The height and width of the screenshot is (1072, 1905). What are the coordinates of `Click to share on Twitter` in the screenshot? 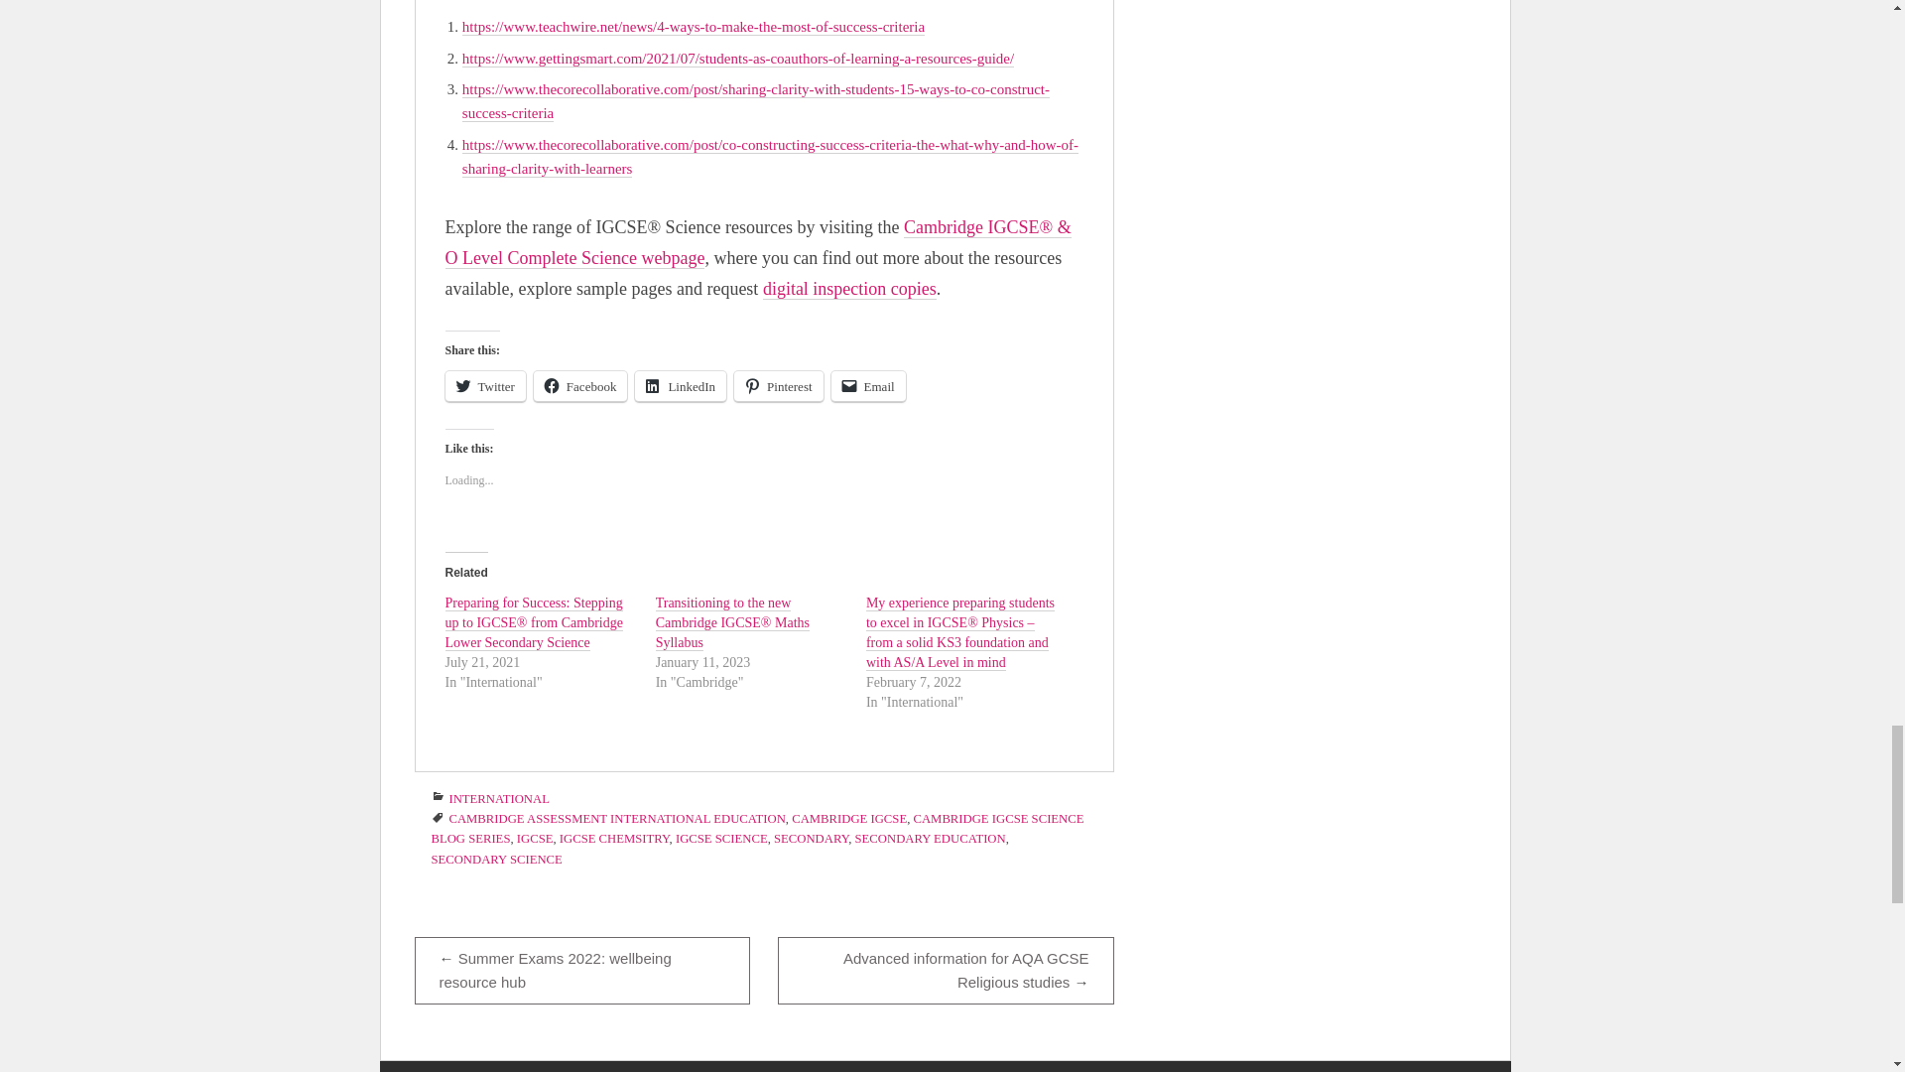 It's located at (484, 386).